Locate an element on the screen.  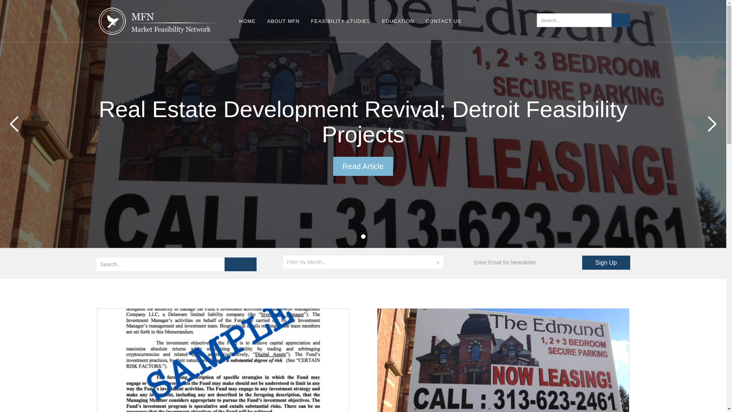
Prospectus.com is located at coordinates (158, 23).